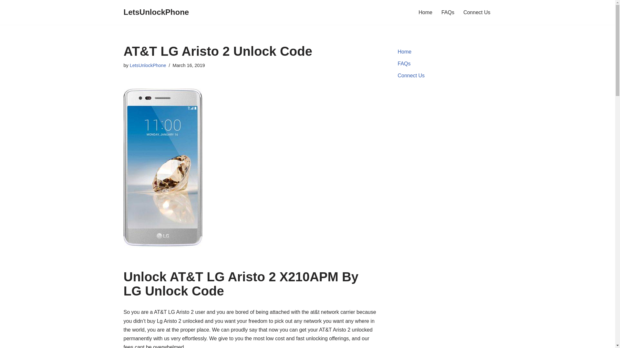 This screenshot has width=620, height=348. I want to click on Posts by LetsUnlockPhone, so click(148, 65).